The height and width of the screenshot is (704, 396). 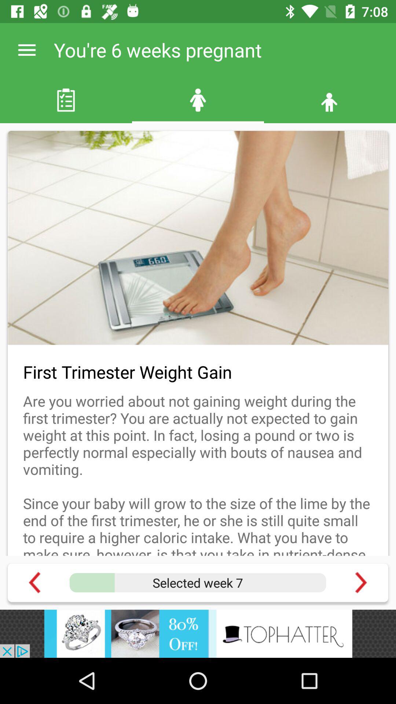 What do you see at coordinates (198, 583) in the screenshot?
I see `select week` at bounding box center [198, 583].